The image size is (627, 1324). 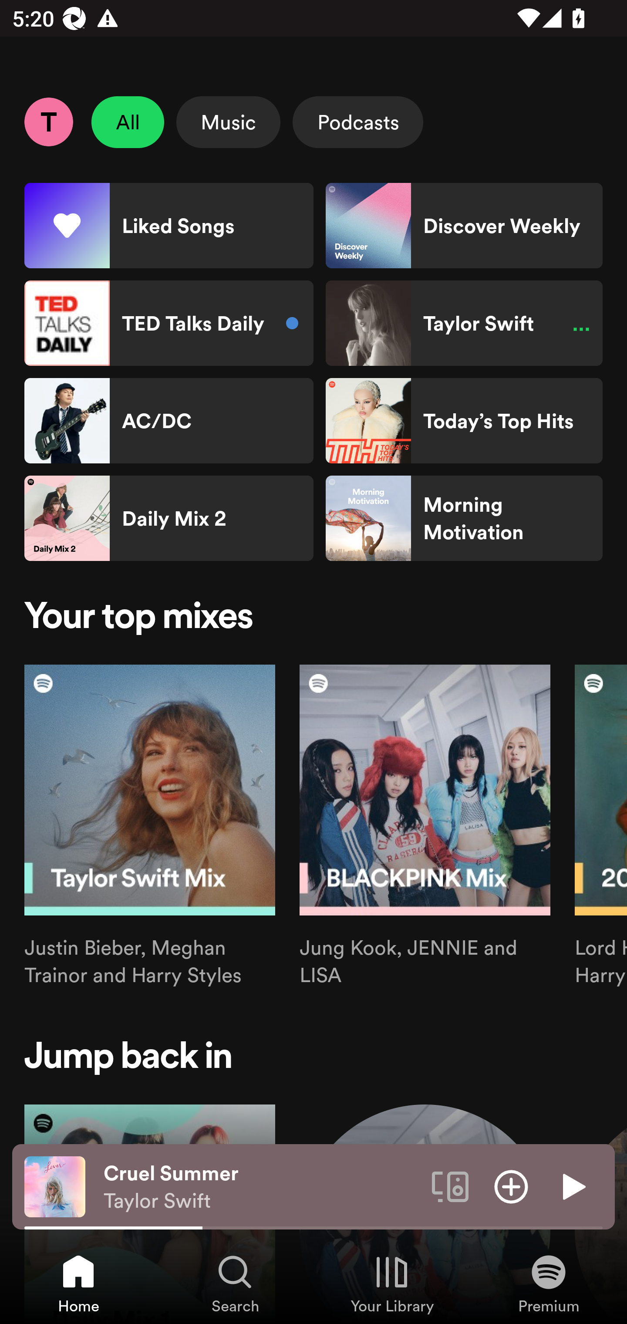 What do you see at coordinates (464, 226) in the screenshot?
I see `Discover Weekly Shortcut Discover Weekly` at bounding box center [464, 226].